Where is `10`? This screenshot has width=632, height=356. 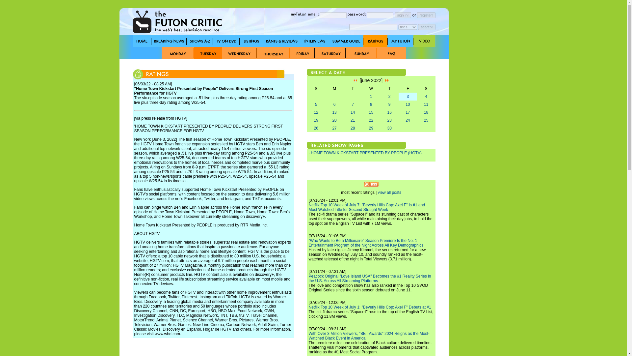
10 is located at coordinates (408, 104).